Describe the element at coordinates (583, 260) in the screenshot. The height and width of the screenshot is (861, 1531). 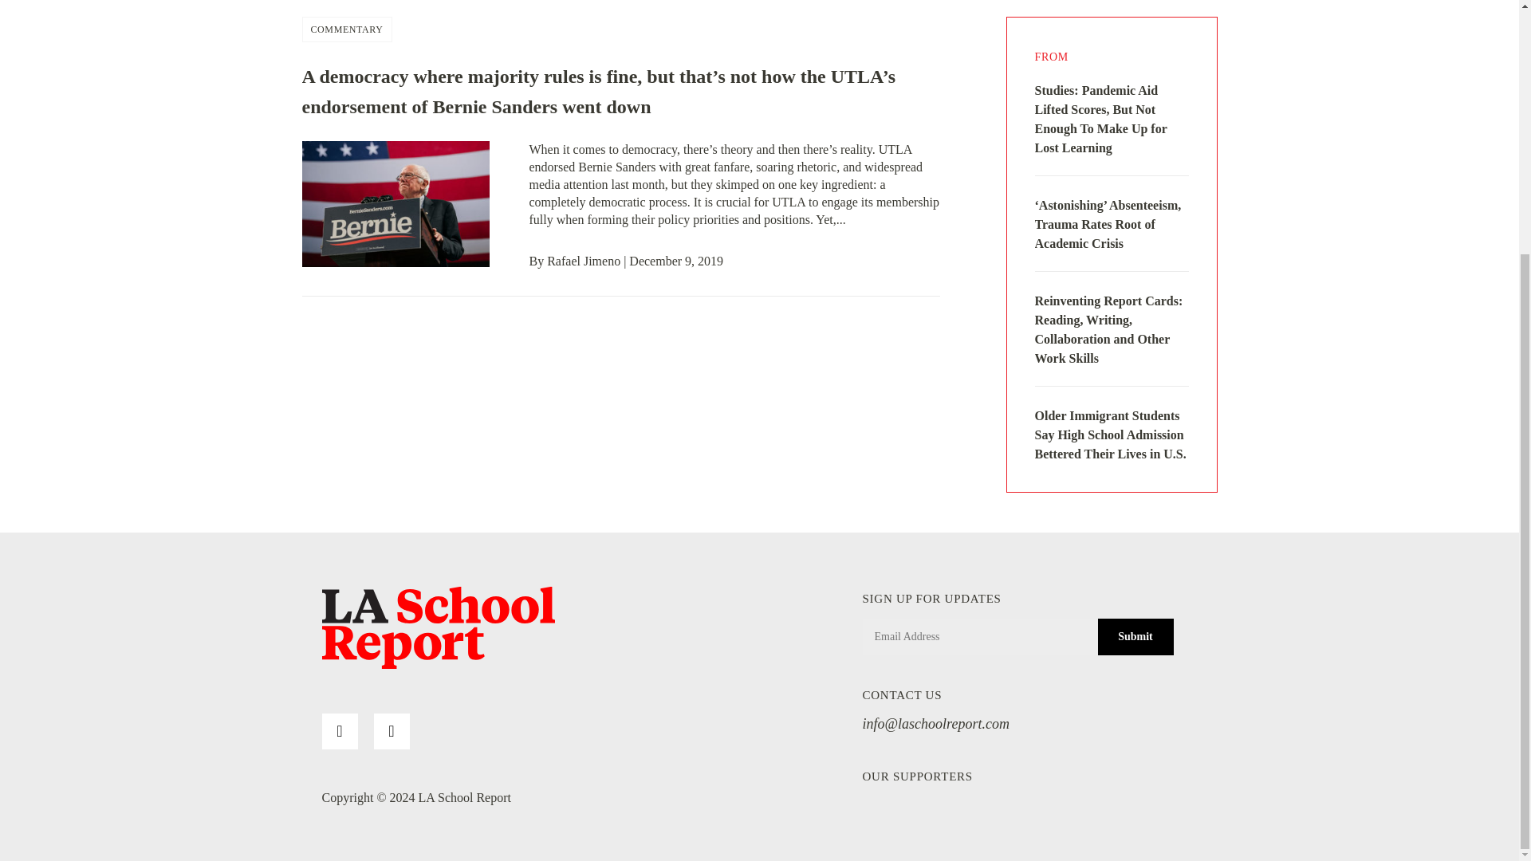
I see `Rafael Jimeno` at that location.